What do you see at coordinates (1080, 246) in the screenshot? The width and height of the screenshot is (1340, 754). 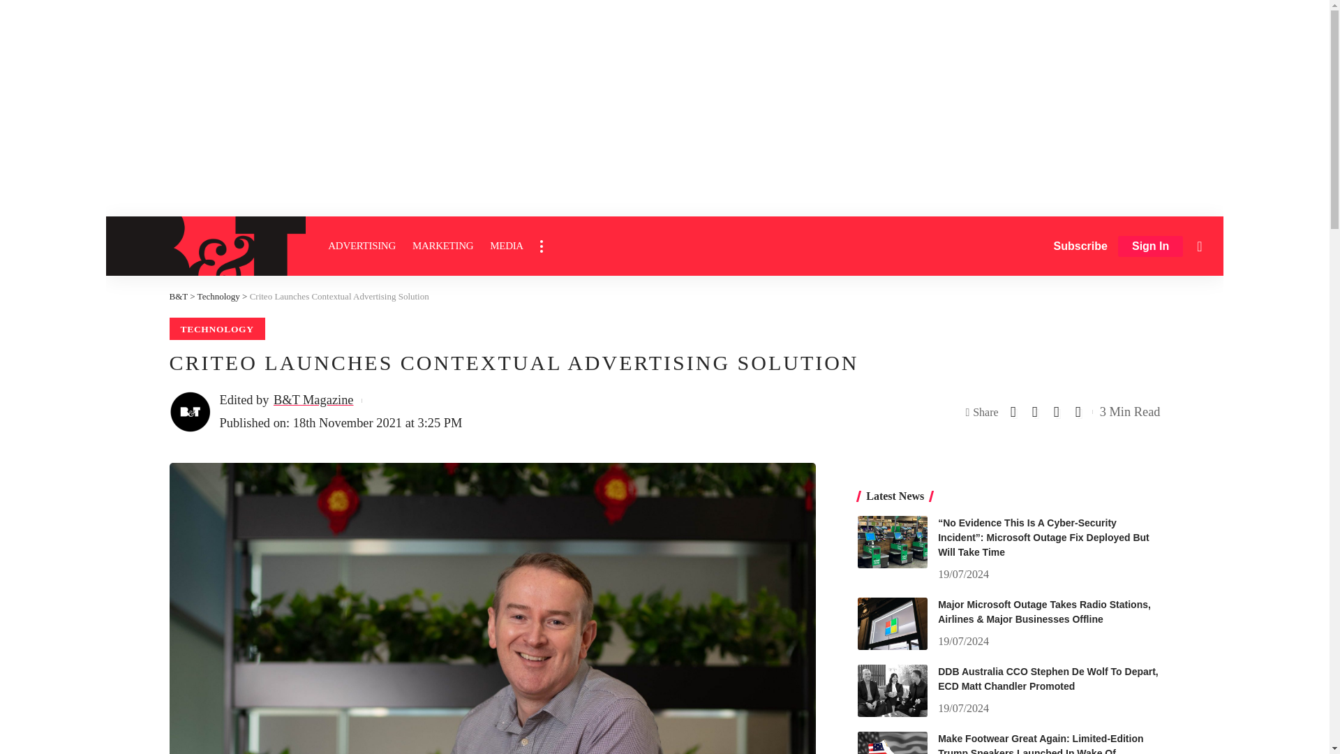 I see `Subscribe` at bounding box center [1080, 246].